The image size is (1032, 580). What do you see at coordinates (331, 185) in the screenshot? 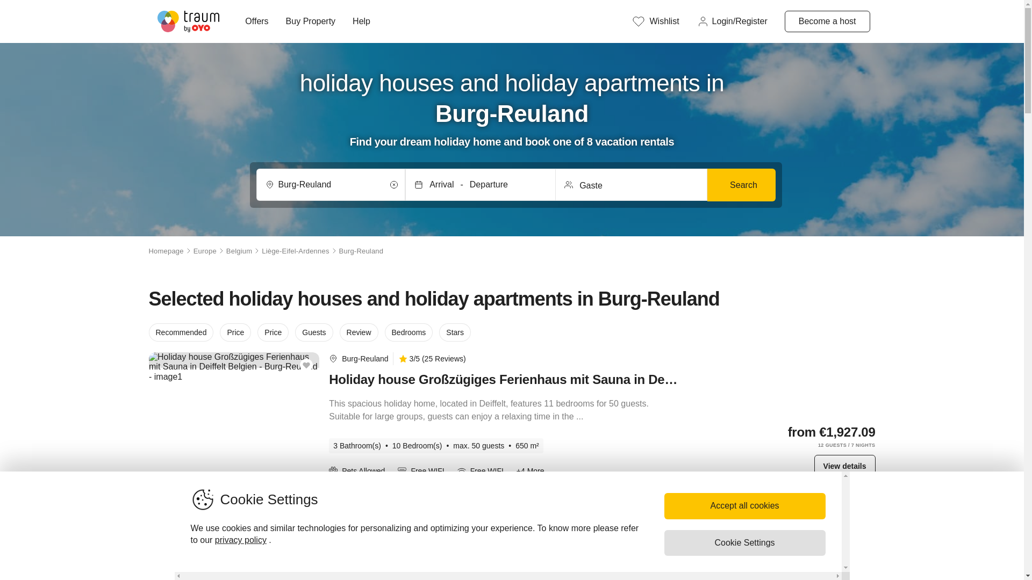
I see `Burg-Reuland` at bounding box center [331, 185].